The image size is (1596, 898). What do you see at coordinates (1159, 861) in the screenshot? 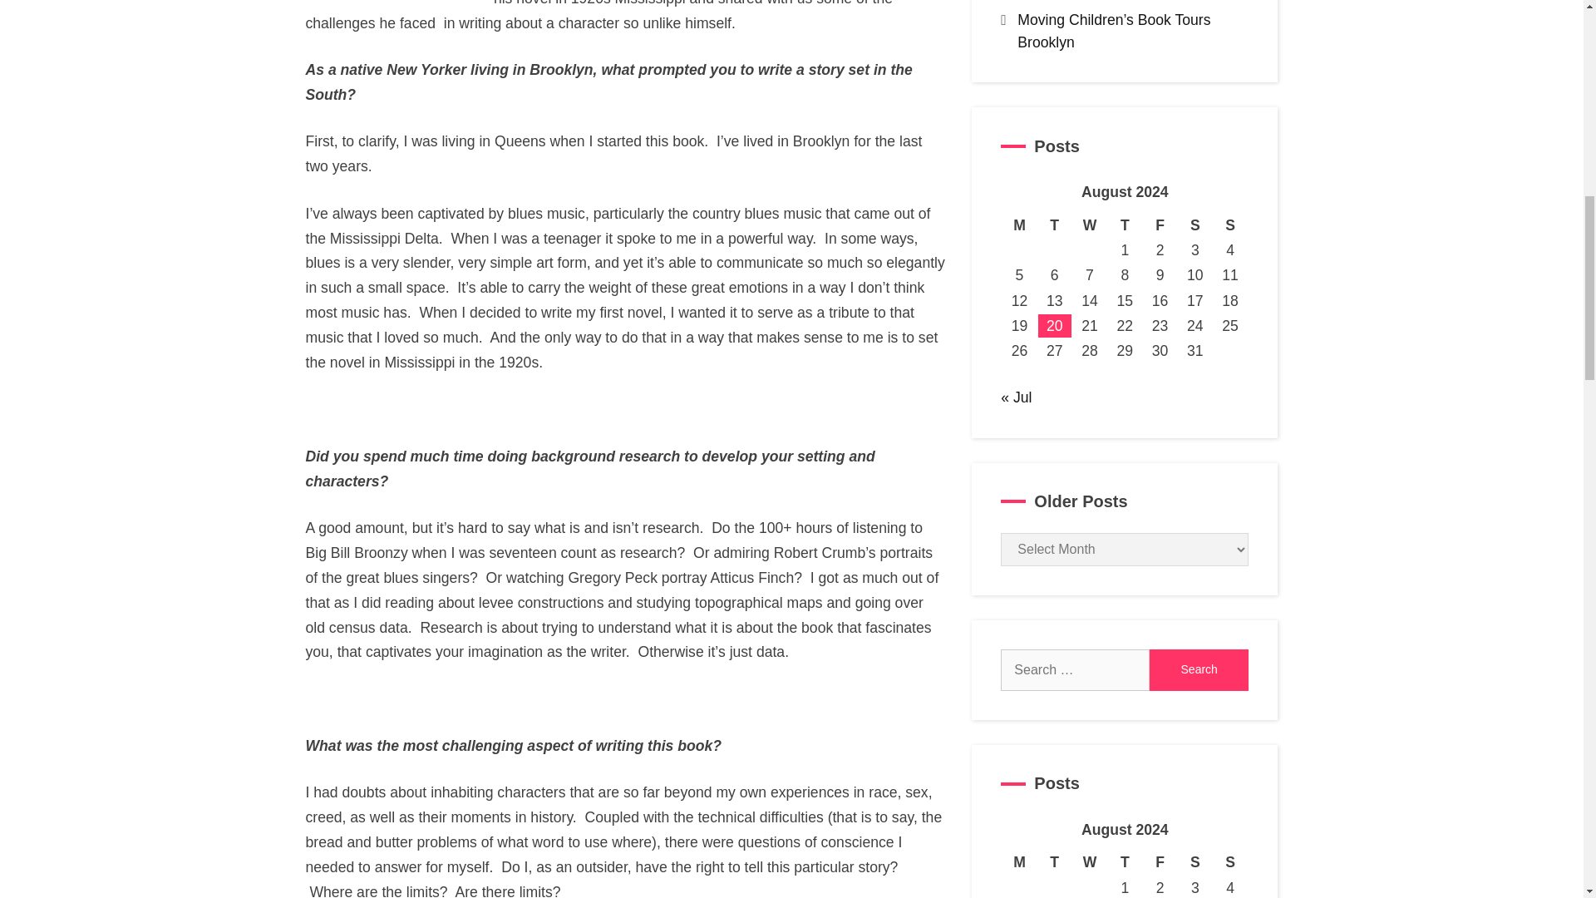
I see `Friday` at bounding box center [1159, 861].